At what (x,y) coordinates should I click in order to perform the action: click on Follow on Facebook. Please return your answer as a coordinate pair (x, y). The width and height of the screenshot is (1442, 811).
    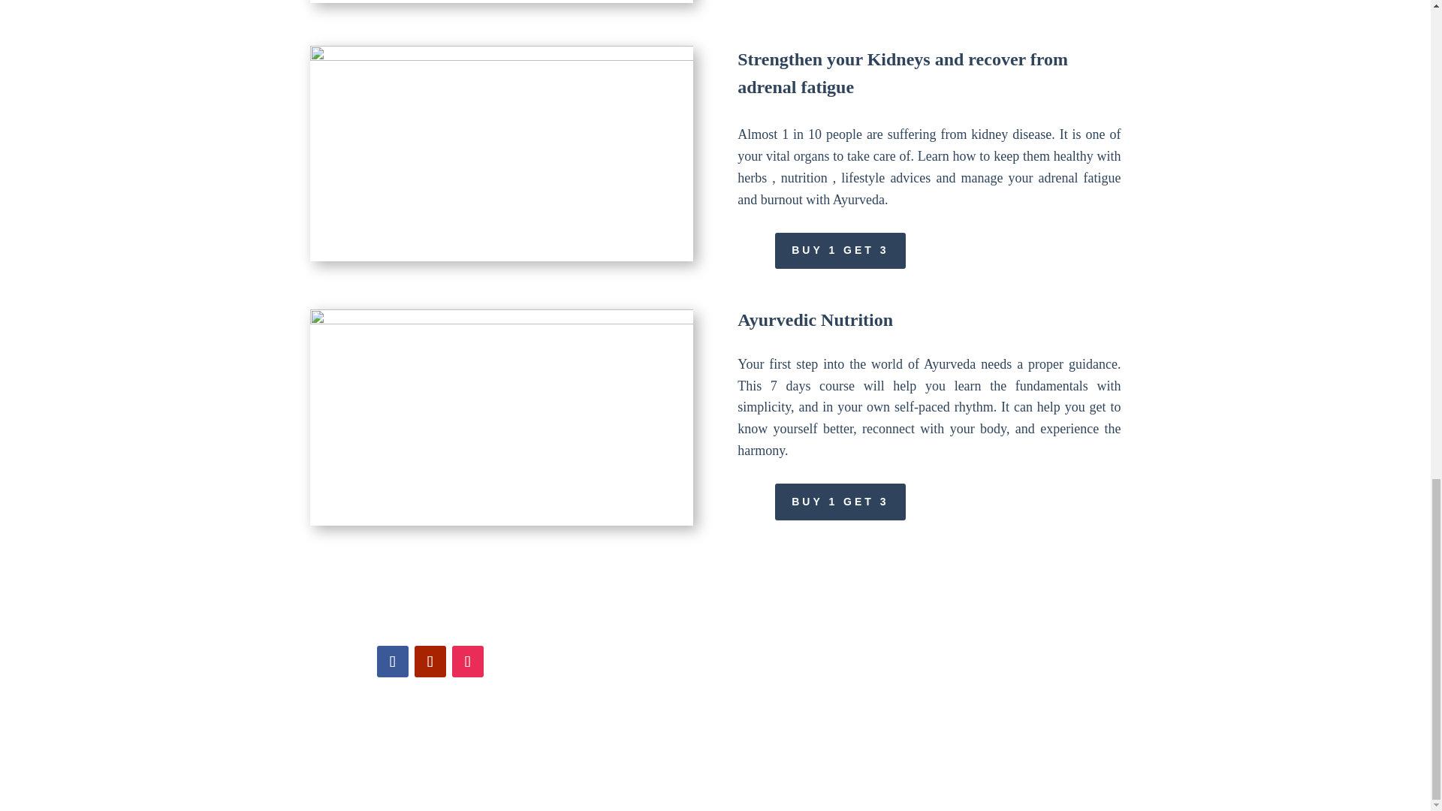
    Looking at the image, I should click on (392, 661).